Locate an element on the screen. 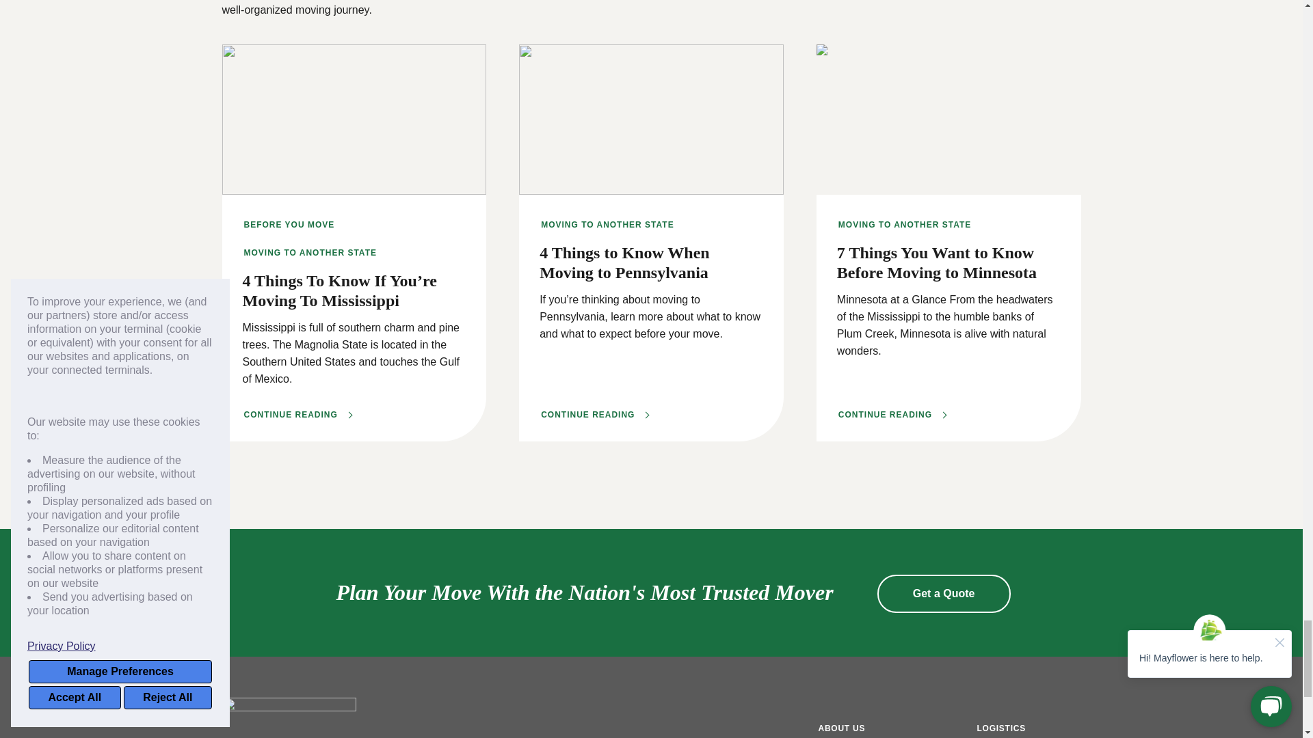  7 Things You Want to Know Before Moving to Minnesota is located at coordinates (892, 415).